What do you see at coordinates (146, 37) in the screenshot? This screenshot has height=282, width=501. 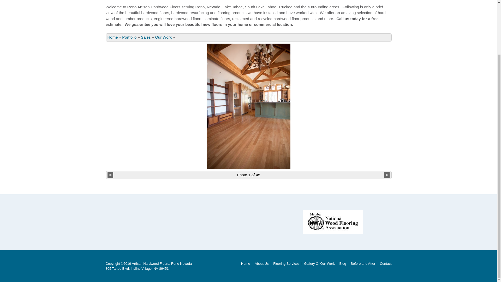 I see `Page: Sales` at bounding box center [146, 37].